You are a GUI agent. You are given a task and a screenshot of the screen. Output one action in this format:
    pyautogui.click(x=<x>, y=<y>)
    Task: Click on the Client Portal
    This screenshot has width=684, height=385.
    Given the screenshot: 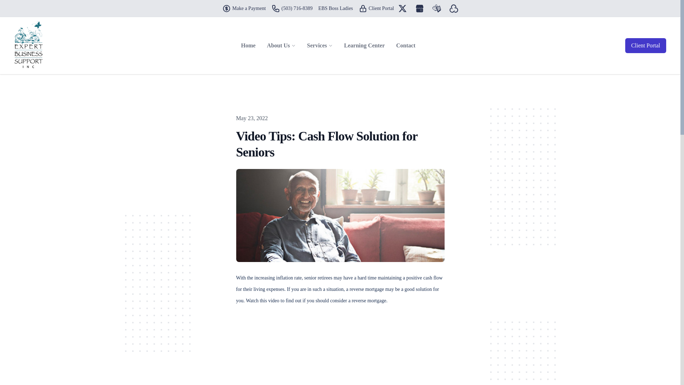 What is the action you would take?
    pyautogui.click(x=376, y=8)
    